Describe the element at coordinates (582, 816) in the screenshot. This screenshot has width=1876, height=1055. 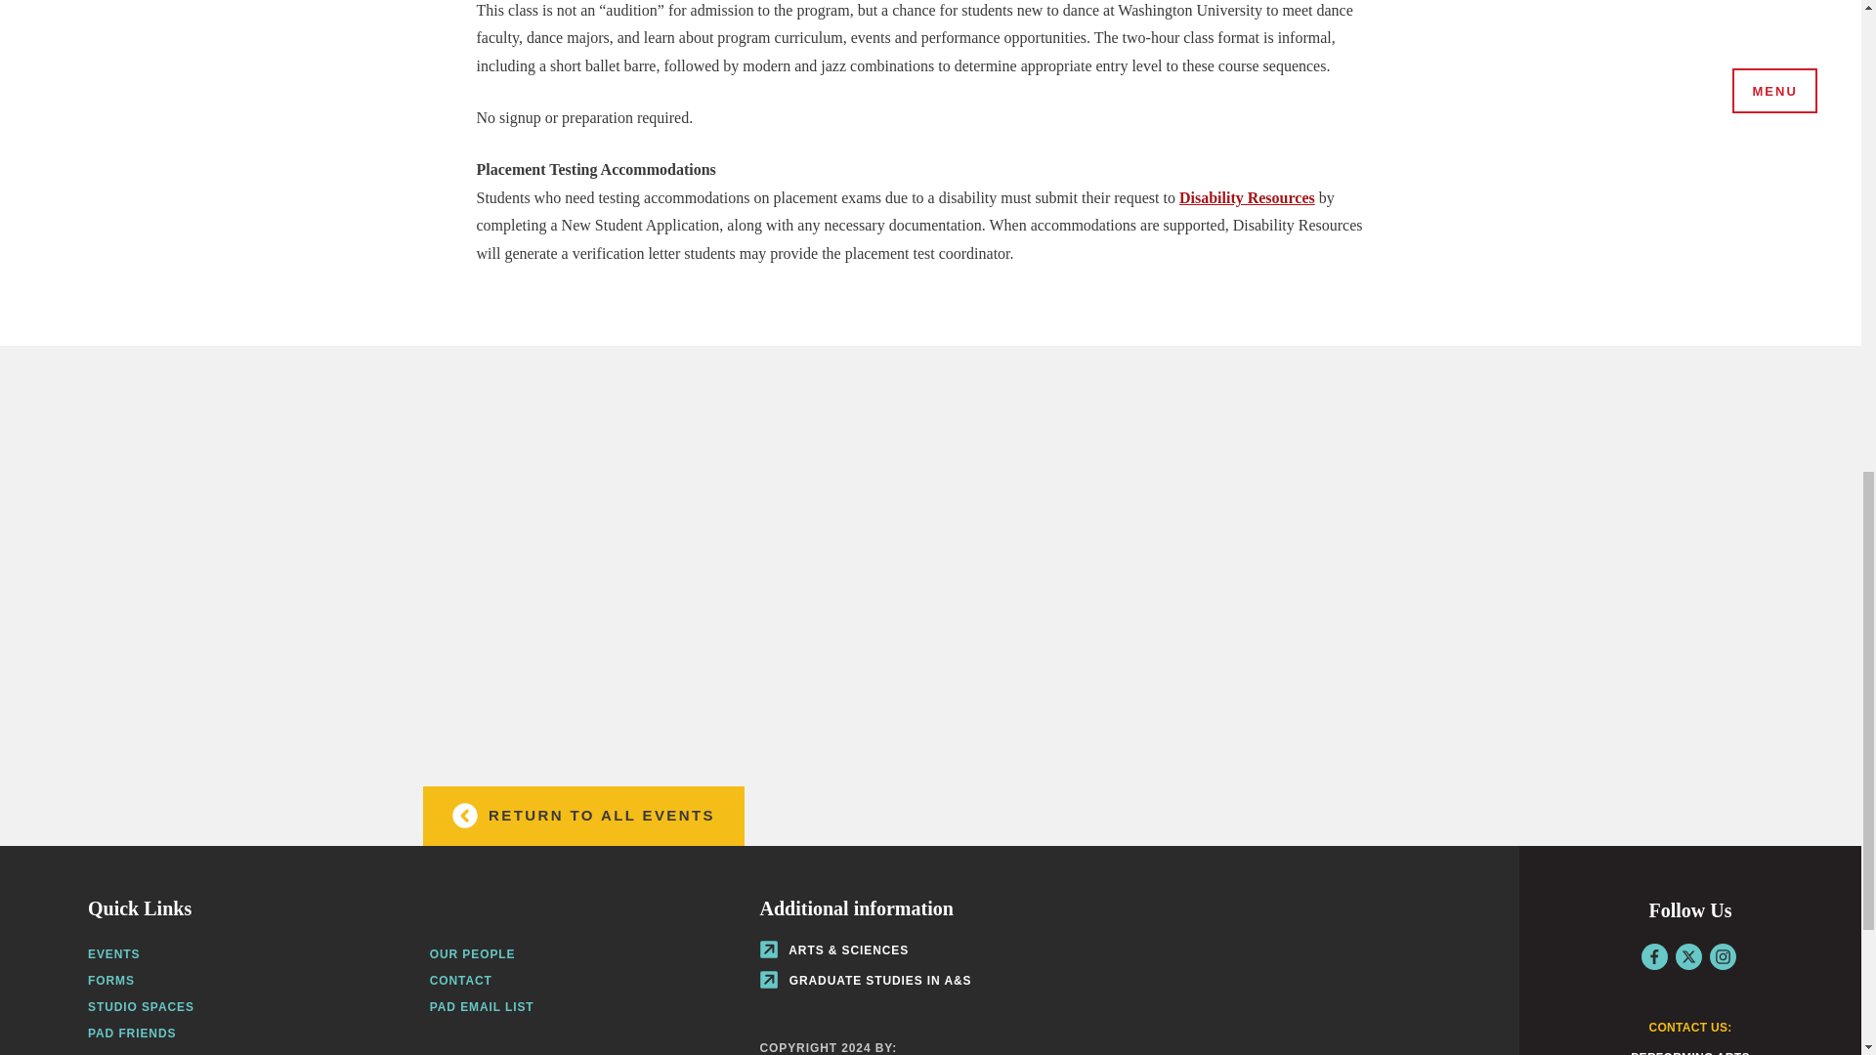
I see `RETURN TO ALL EVENTS` at that location.